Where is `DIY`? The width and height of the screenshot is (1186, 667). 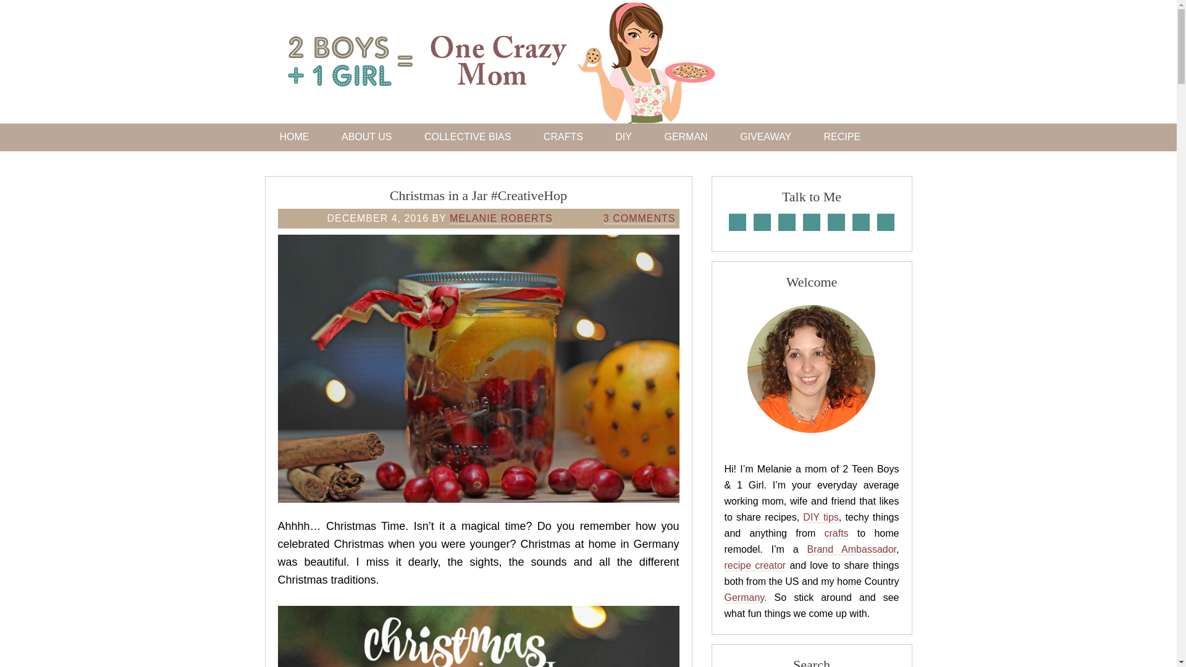
DIY is located at coordinates (623, 137).